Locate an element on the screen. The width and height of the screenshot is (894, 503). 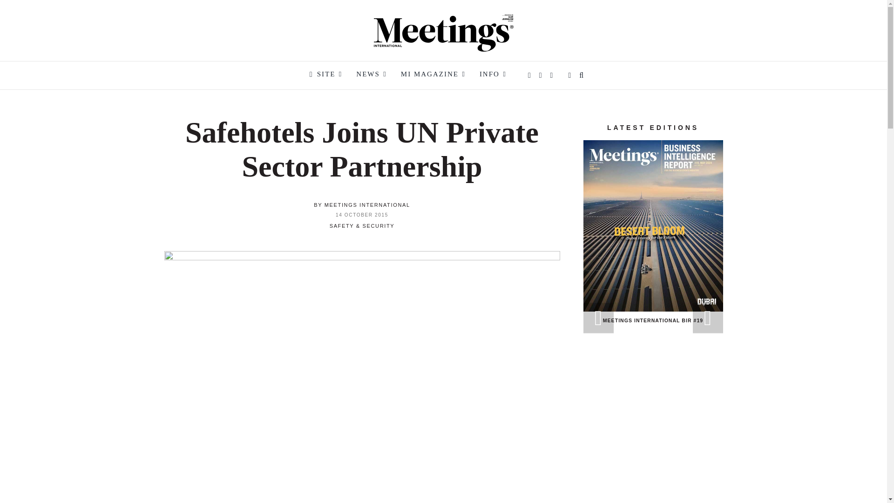
INFO is located at coordinates (493, 75).